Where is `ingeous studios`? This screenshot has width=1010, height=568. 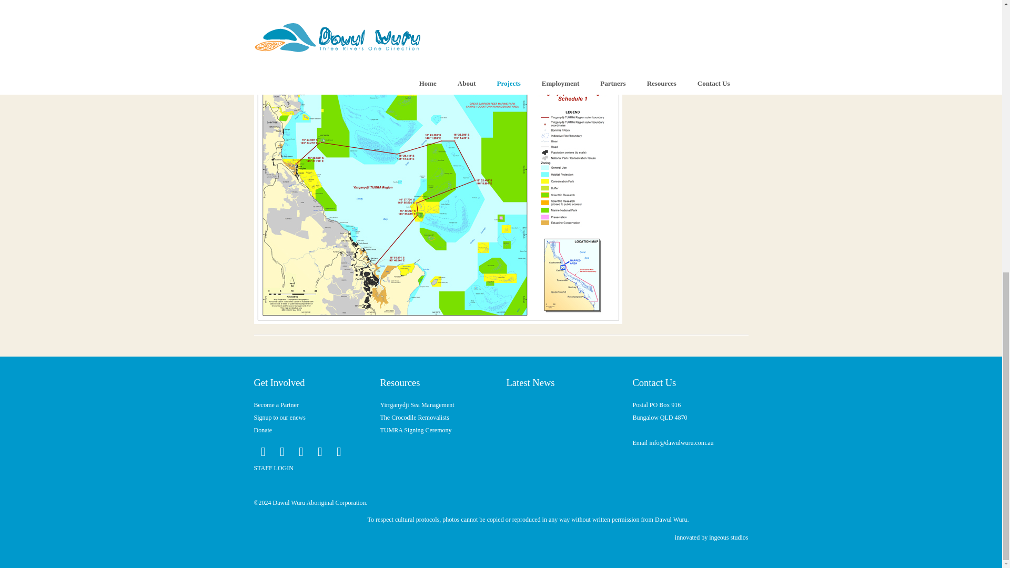
ingeous studios is located at coordinates (728, 537).